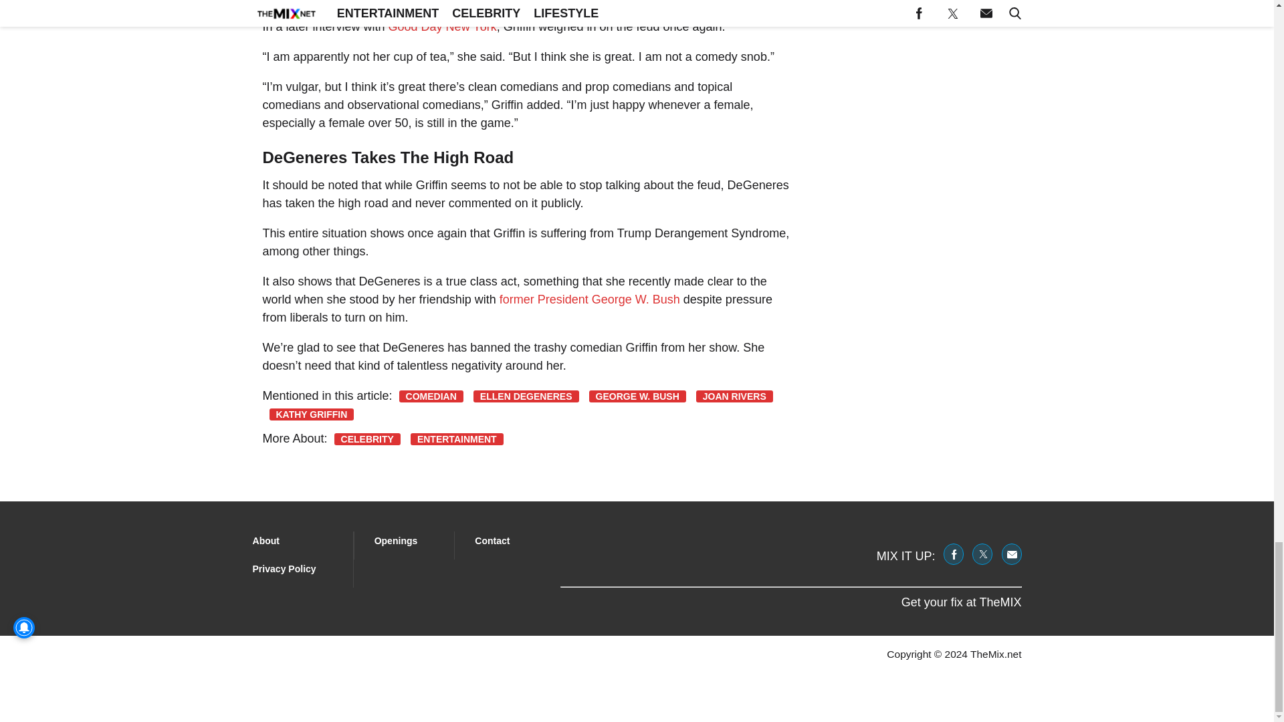 The height and width of the screenshot is (722, 1284). Describe the element at coordinates (526, 396) in the screenshot. I see `ELLEN DEGENERES` at that location.